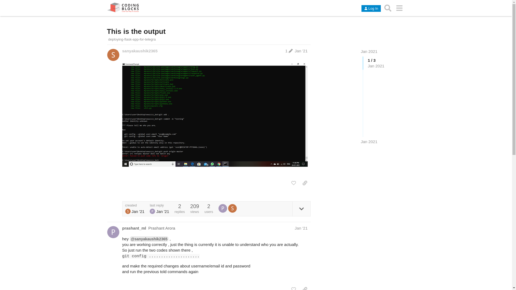 The image size is (516, 290). I want to click on sanyakaushik2365, so click(139, 51).